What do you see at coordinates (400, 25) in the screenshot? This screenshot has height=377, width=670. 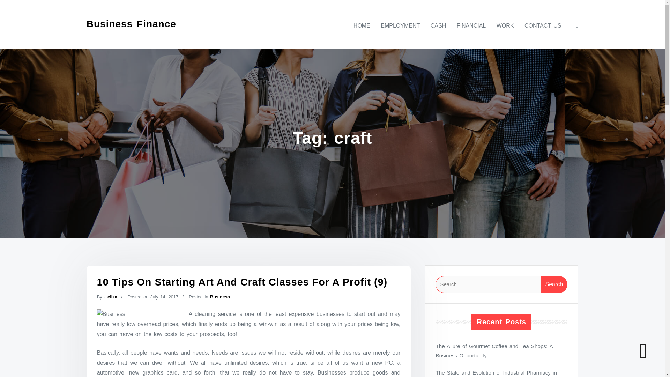 I see `EMPLOYMENT` at bounding box center [400, 25].